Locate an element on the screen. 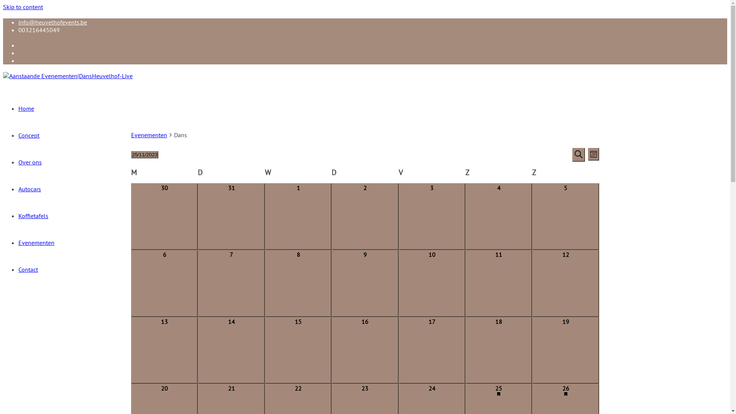  Heeft uitgelichte evenementen is located at coordinates (566, 394).